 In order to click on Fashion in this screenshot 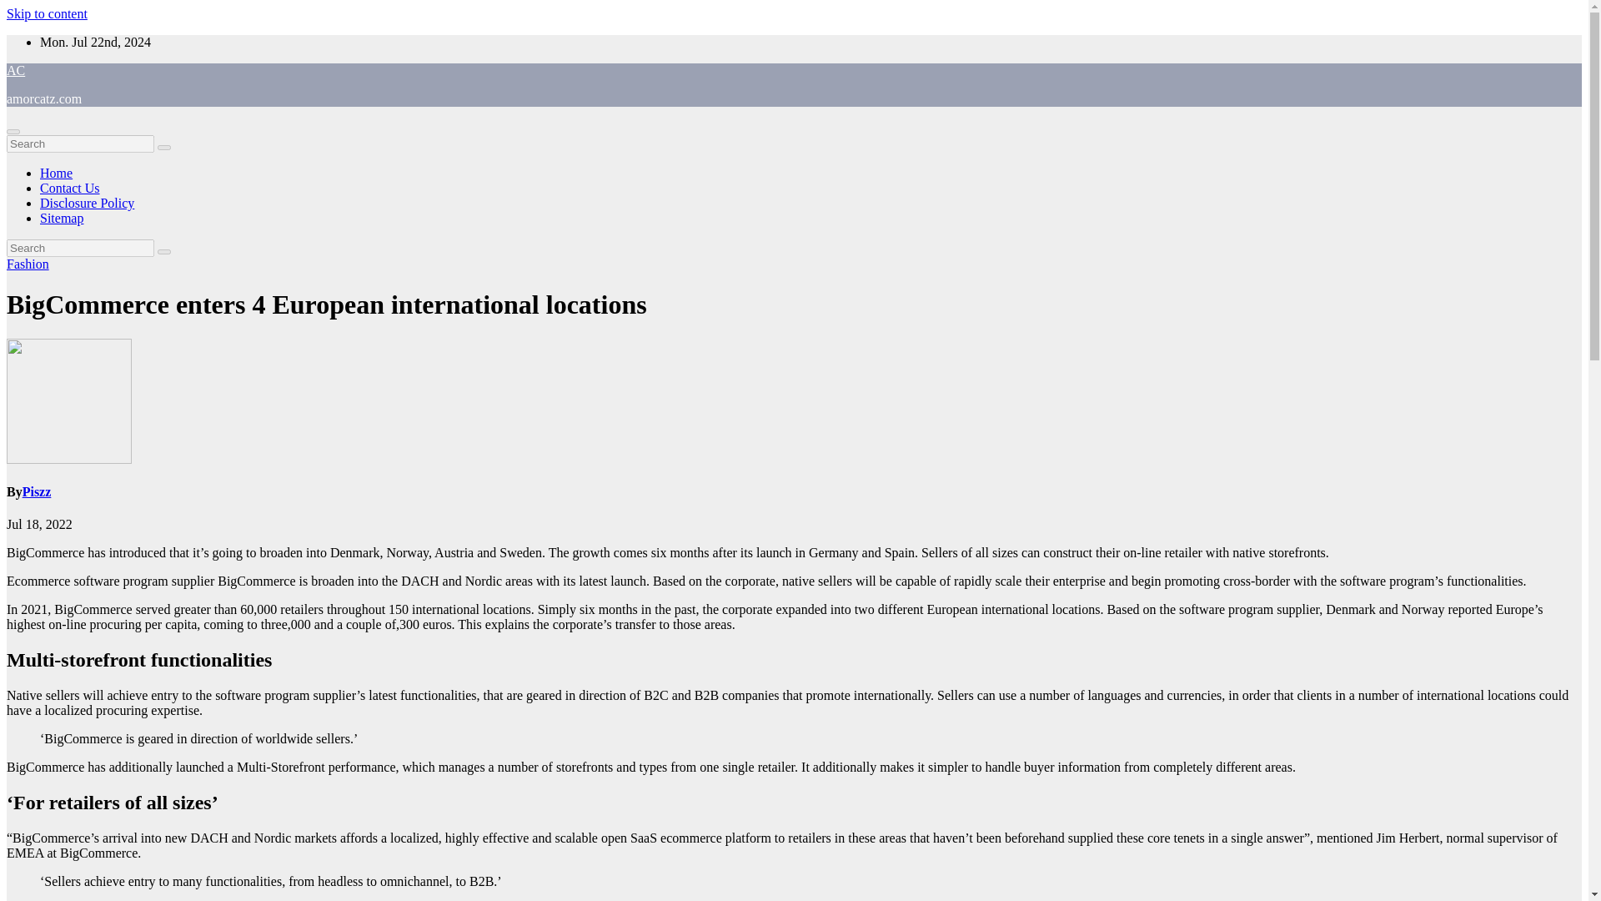, I will do `click(28, 264)`.